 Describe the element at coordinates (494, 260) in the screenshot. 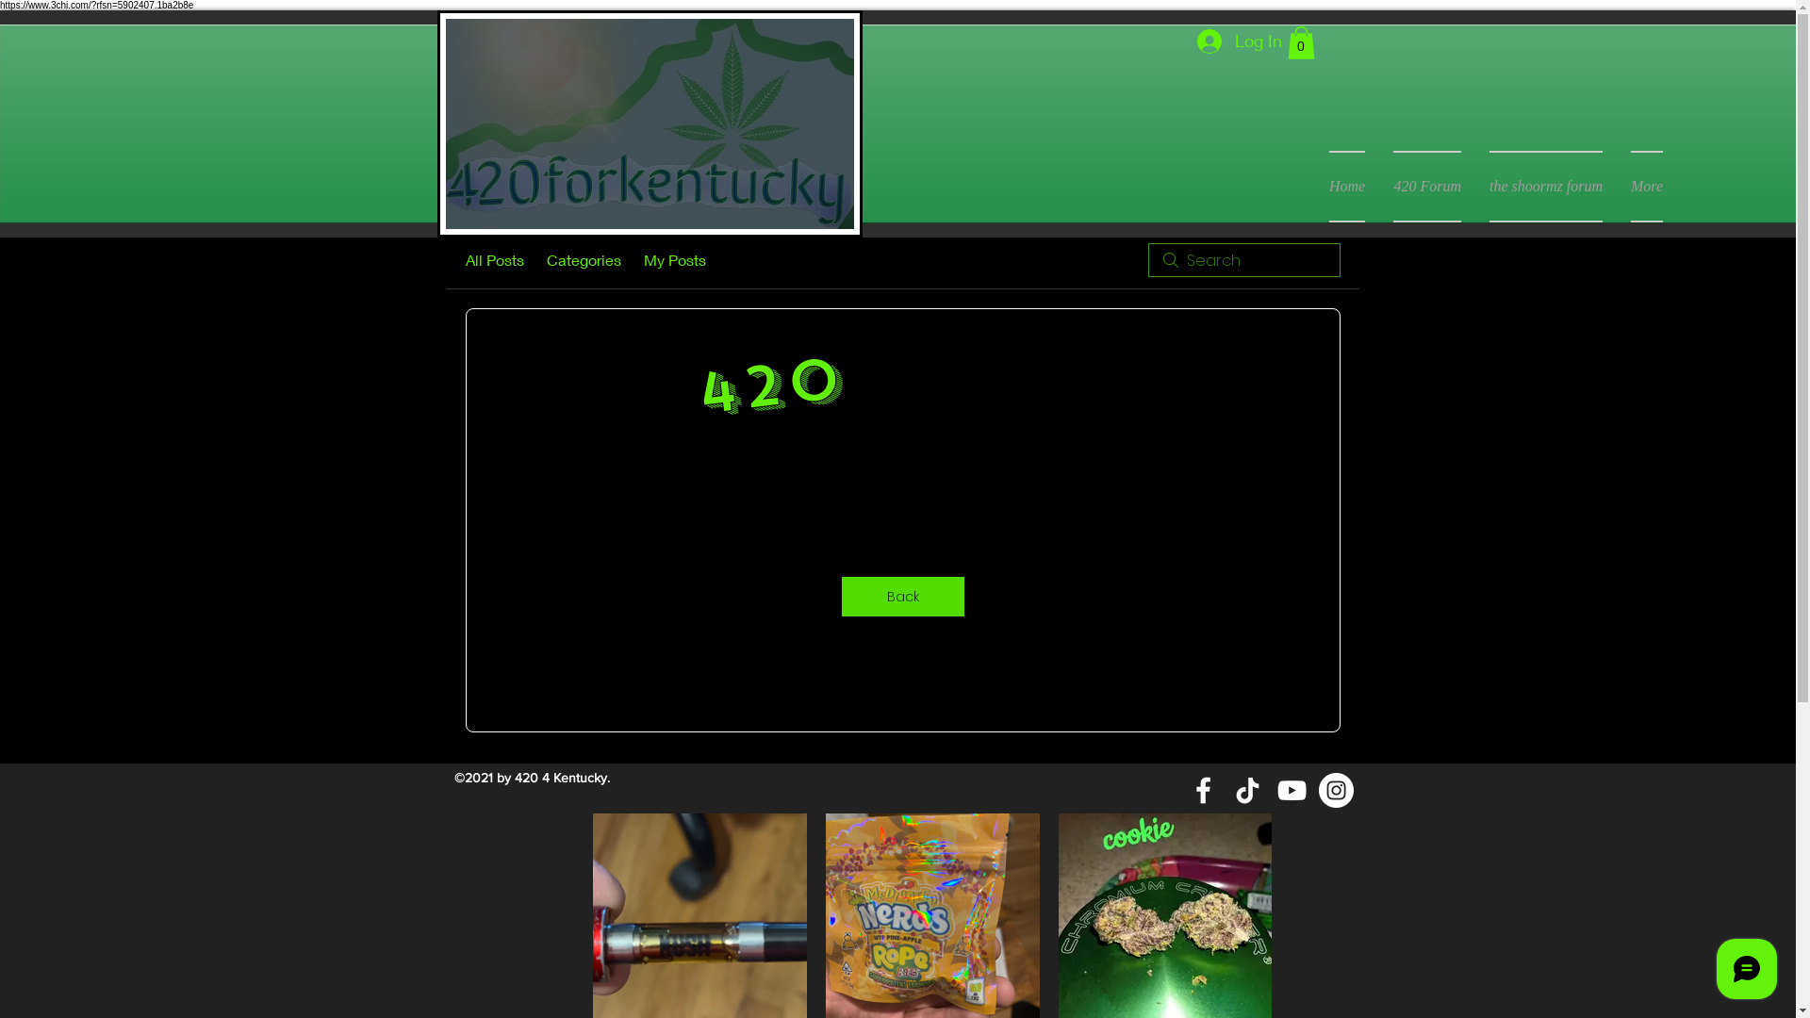

I see `All Posts` at that location.